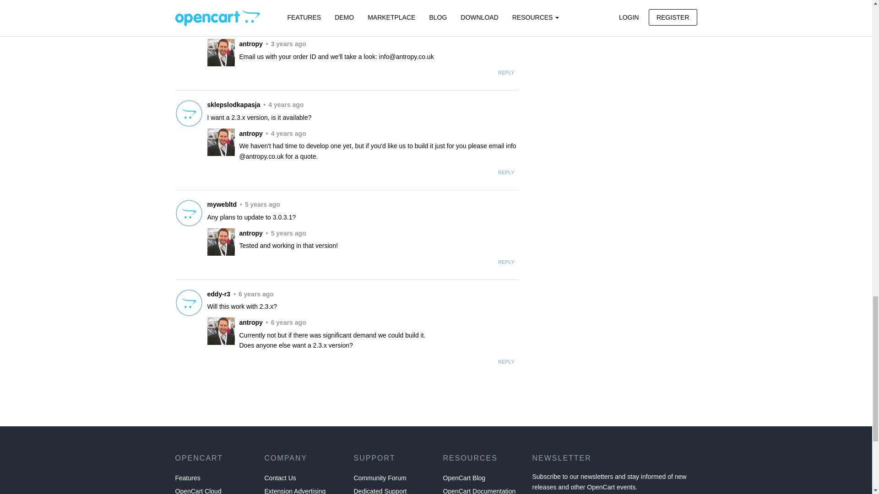 The width and height of the screenshot is (879, 494). Describe the element at coordinates (221, 331) in the screenshot. I see `antropy` at that location.